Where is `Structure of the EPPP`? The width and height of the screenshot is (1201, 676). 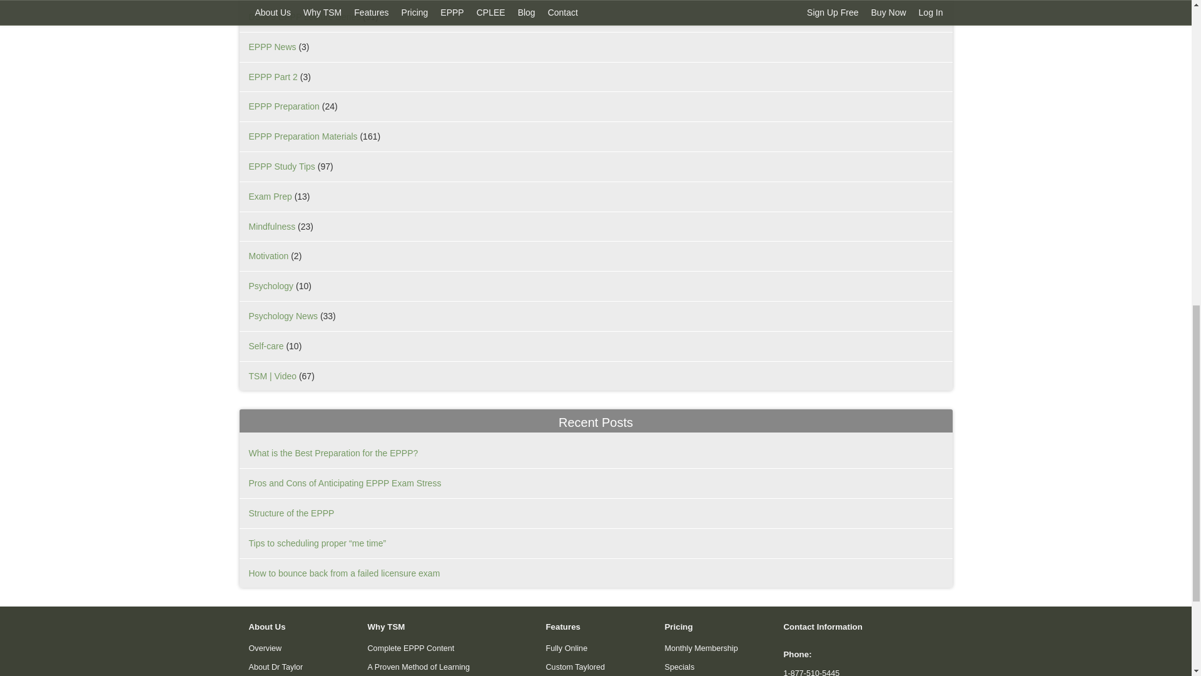 Structure of the EPPP is located at coordinates (291, 513).